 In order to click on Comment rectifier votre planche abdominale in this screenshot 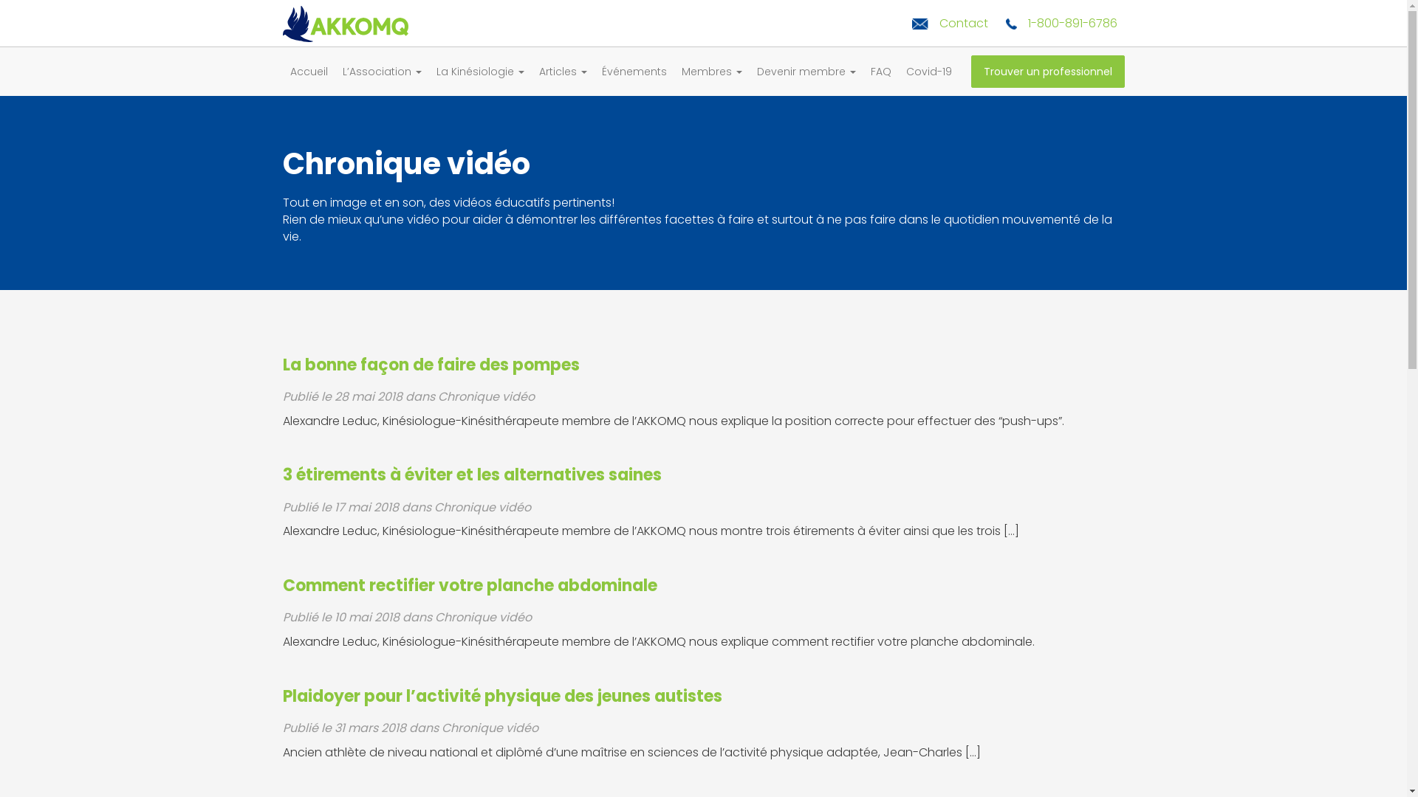, I will do `click(470, 586)`.